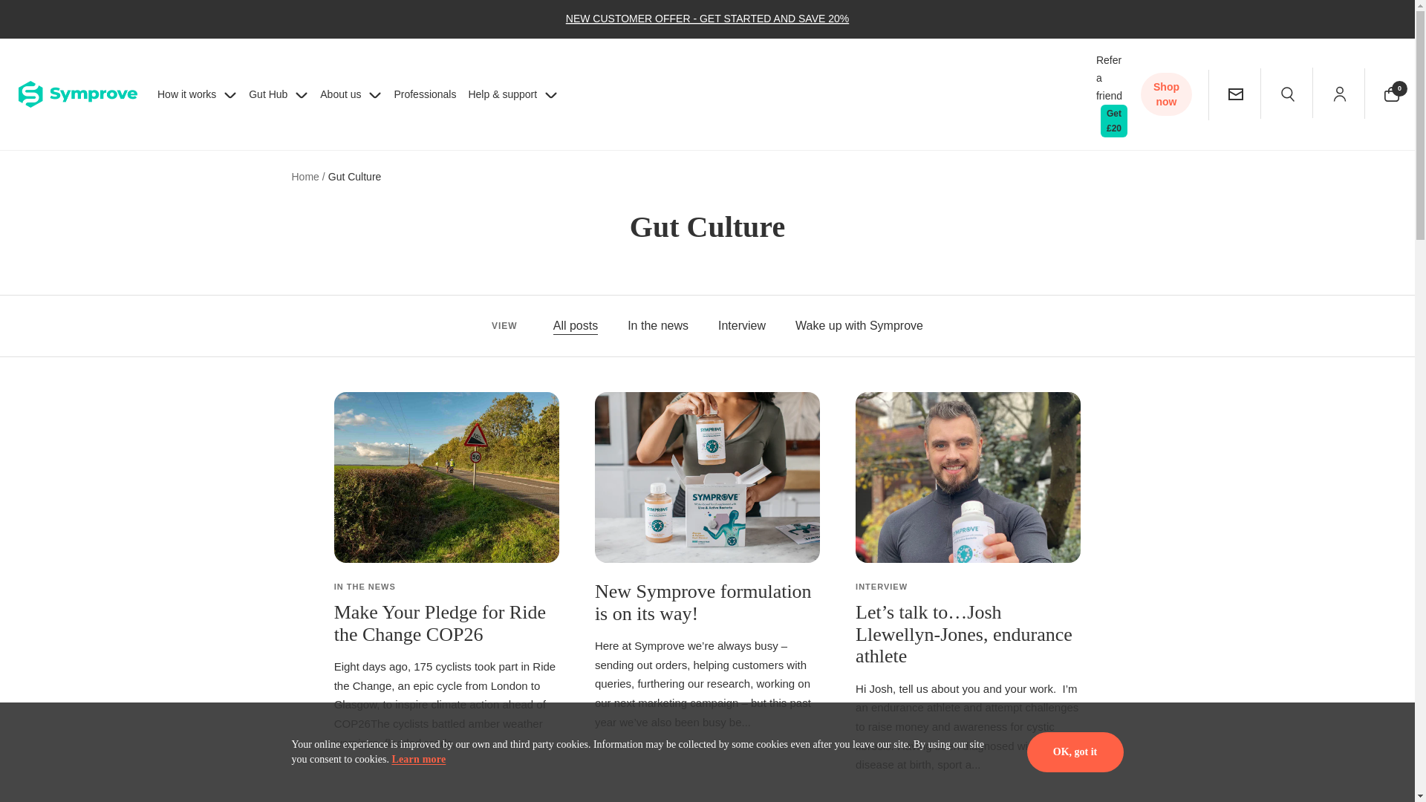 This screenshot has width=1426, height=802. What do you see at coordinates (440, 623) in the screenshot?
I see `Make Your Pledge for Ride the Change COP26` at bounding box center [440, 623].